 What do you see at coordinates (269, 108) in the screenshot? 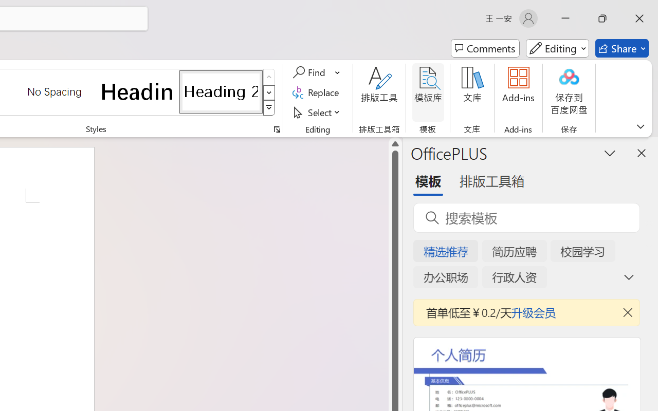
I see `Styles` at bounding box center [269, 108].